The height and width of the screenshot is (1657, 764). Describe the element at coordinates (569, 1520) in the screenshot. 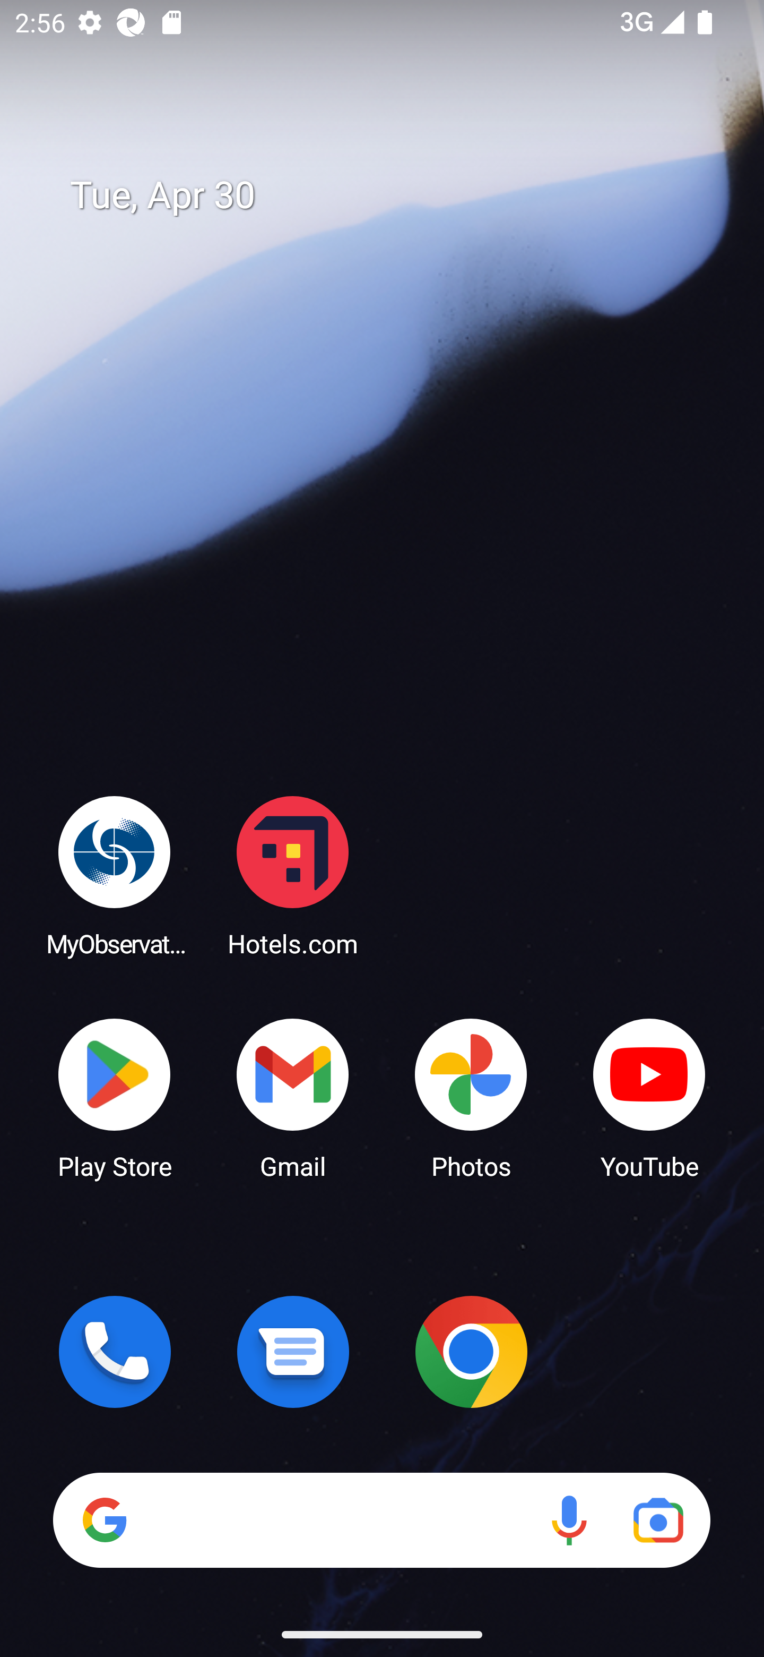

I see `Voice search` at that location.